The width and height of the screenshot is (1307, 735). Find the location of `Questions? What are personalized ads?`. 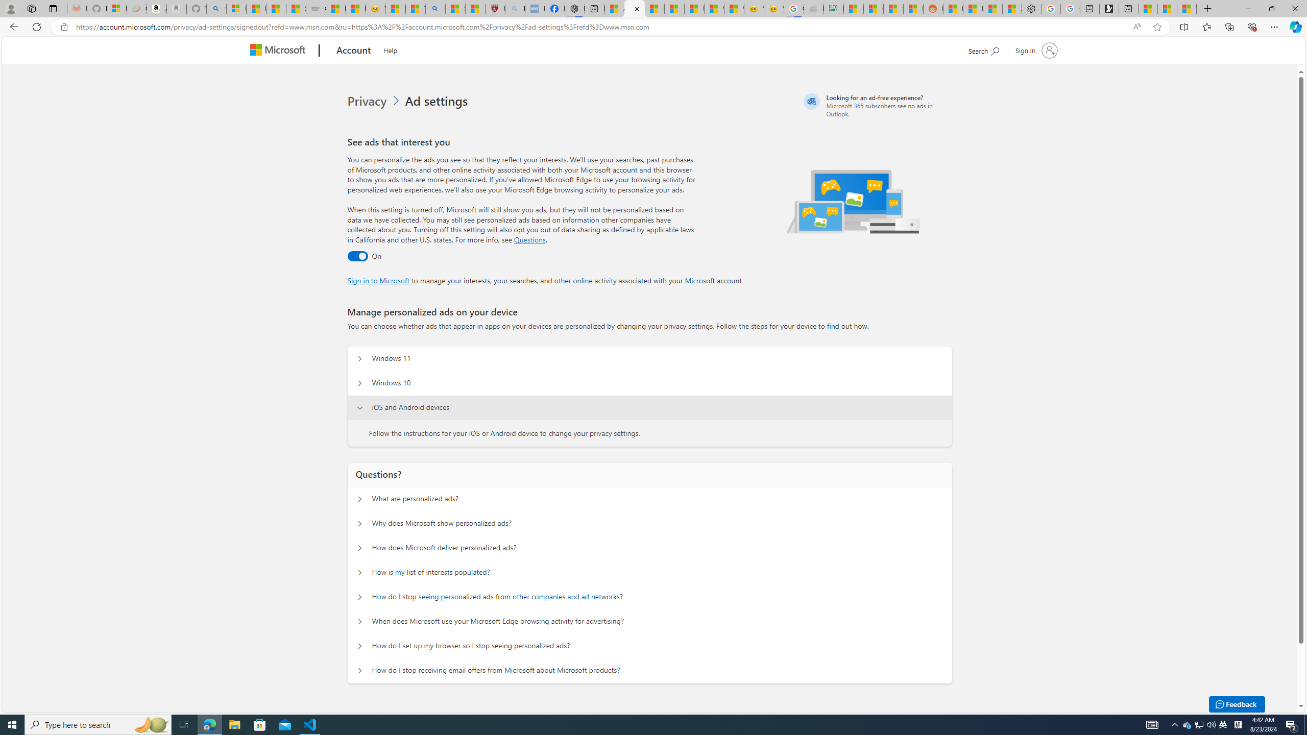

Questions? What are personalized ads? is located at coordinates (360, 499).